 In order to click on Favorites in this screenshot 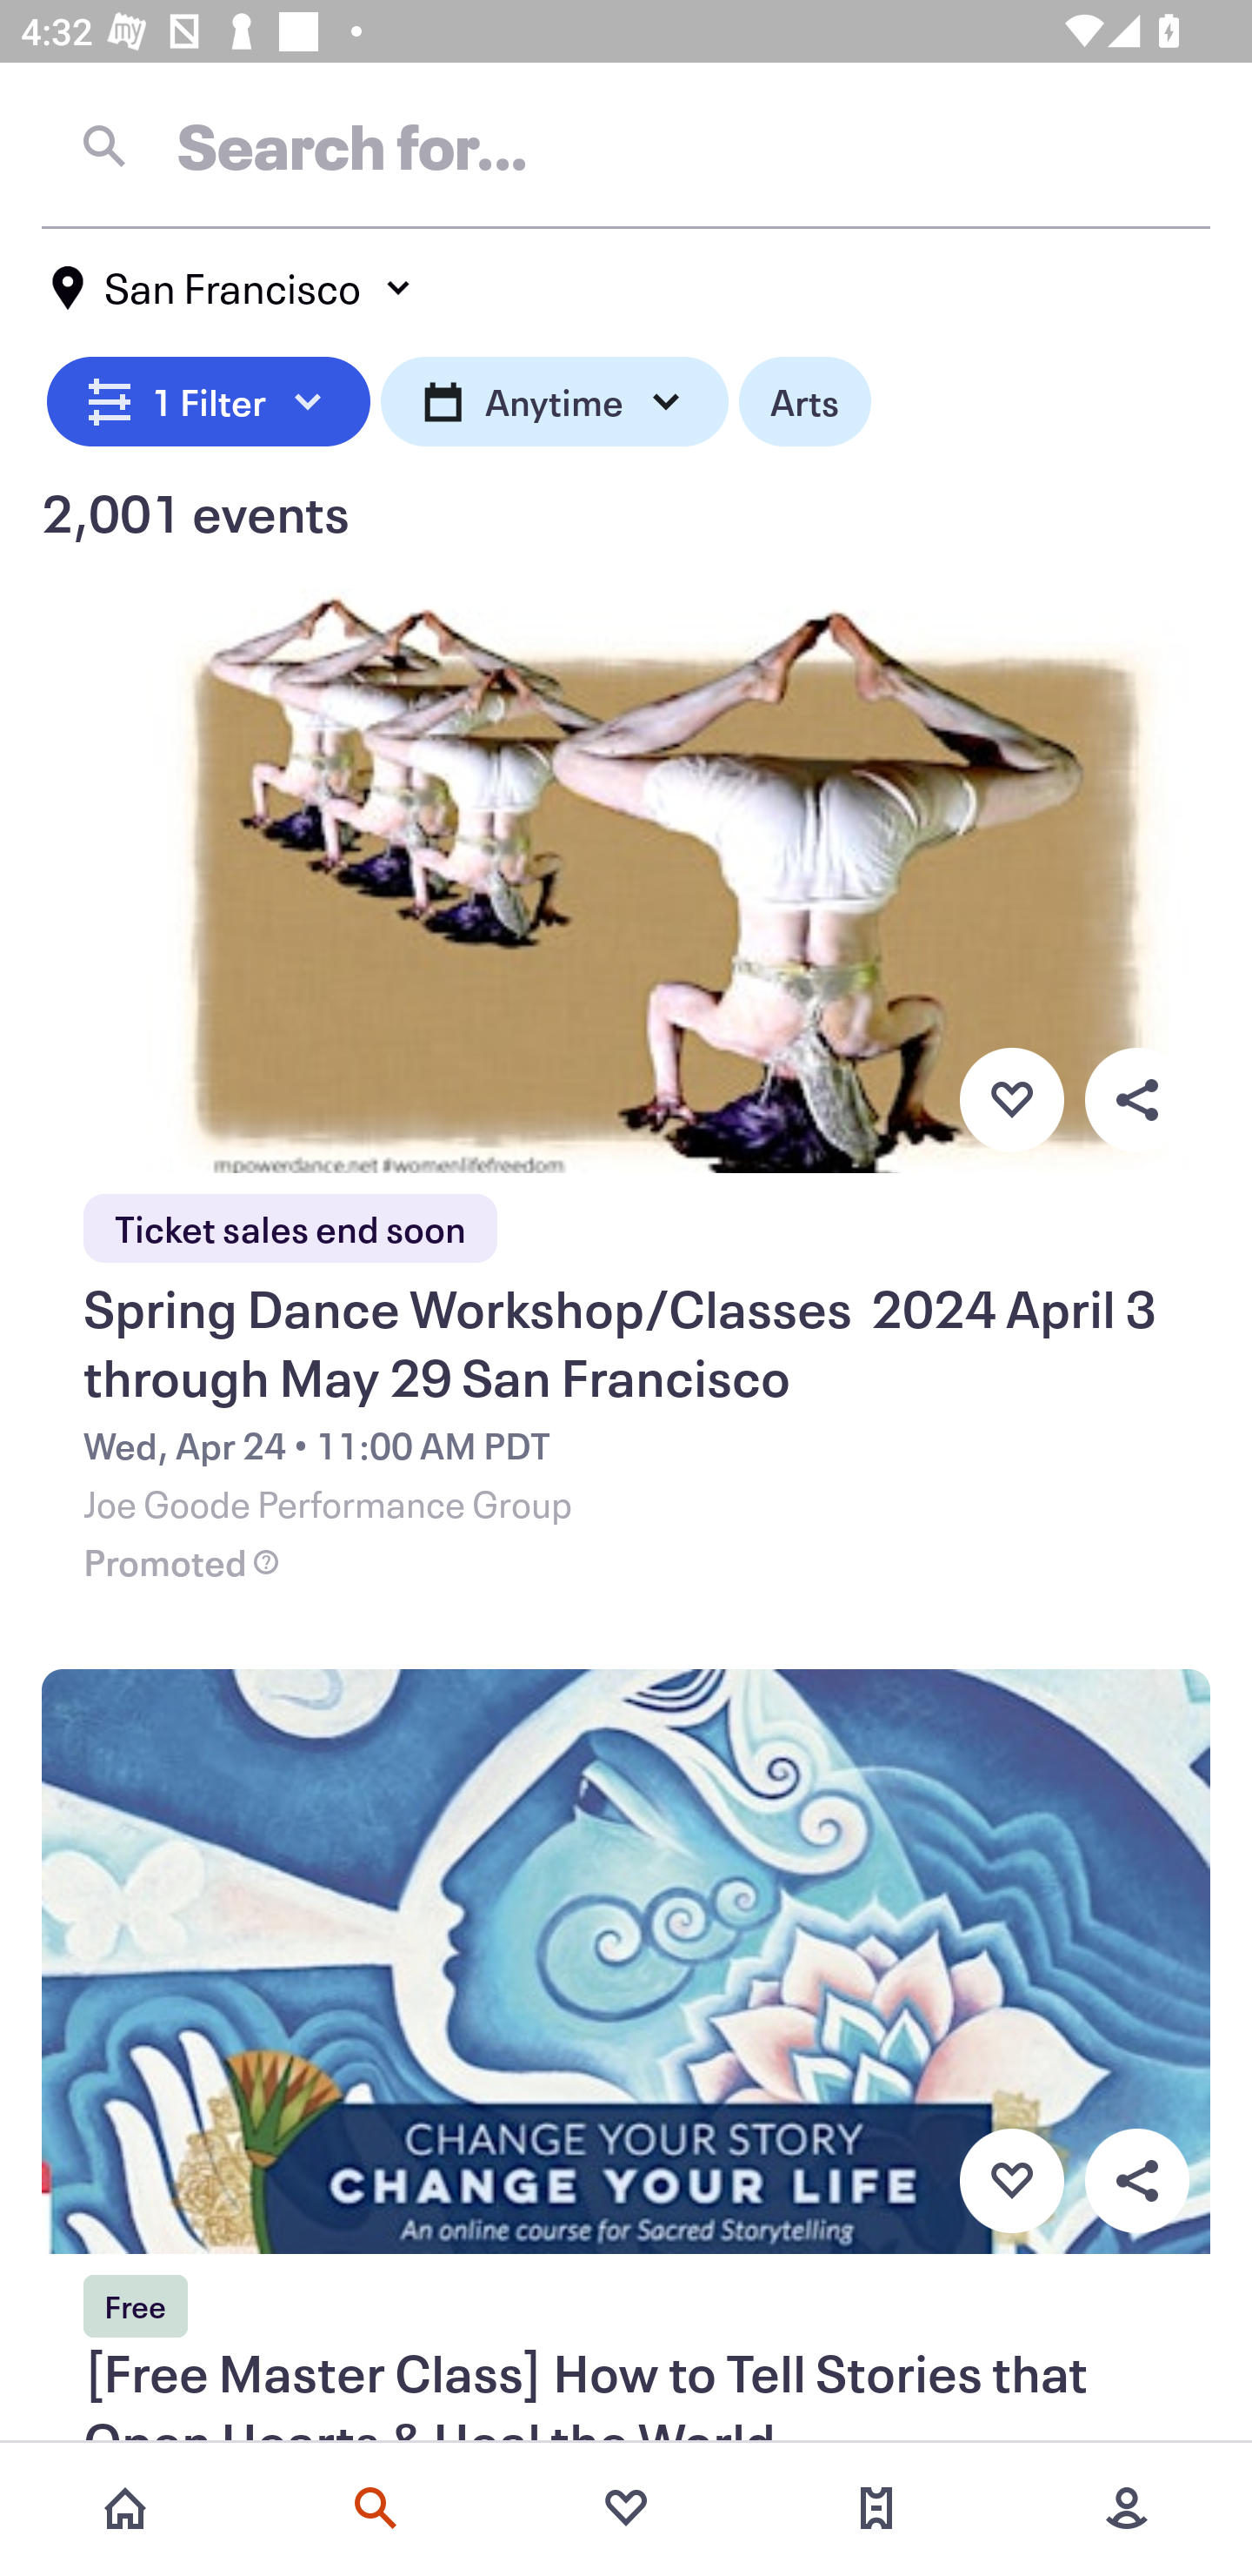, I will do `click(626, 2508)`.